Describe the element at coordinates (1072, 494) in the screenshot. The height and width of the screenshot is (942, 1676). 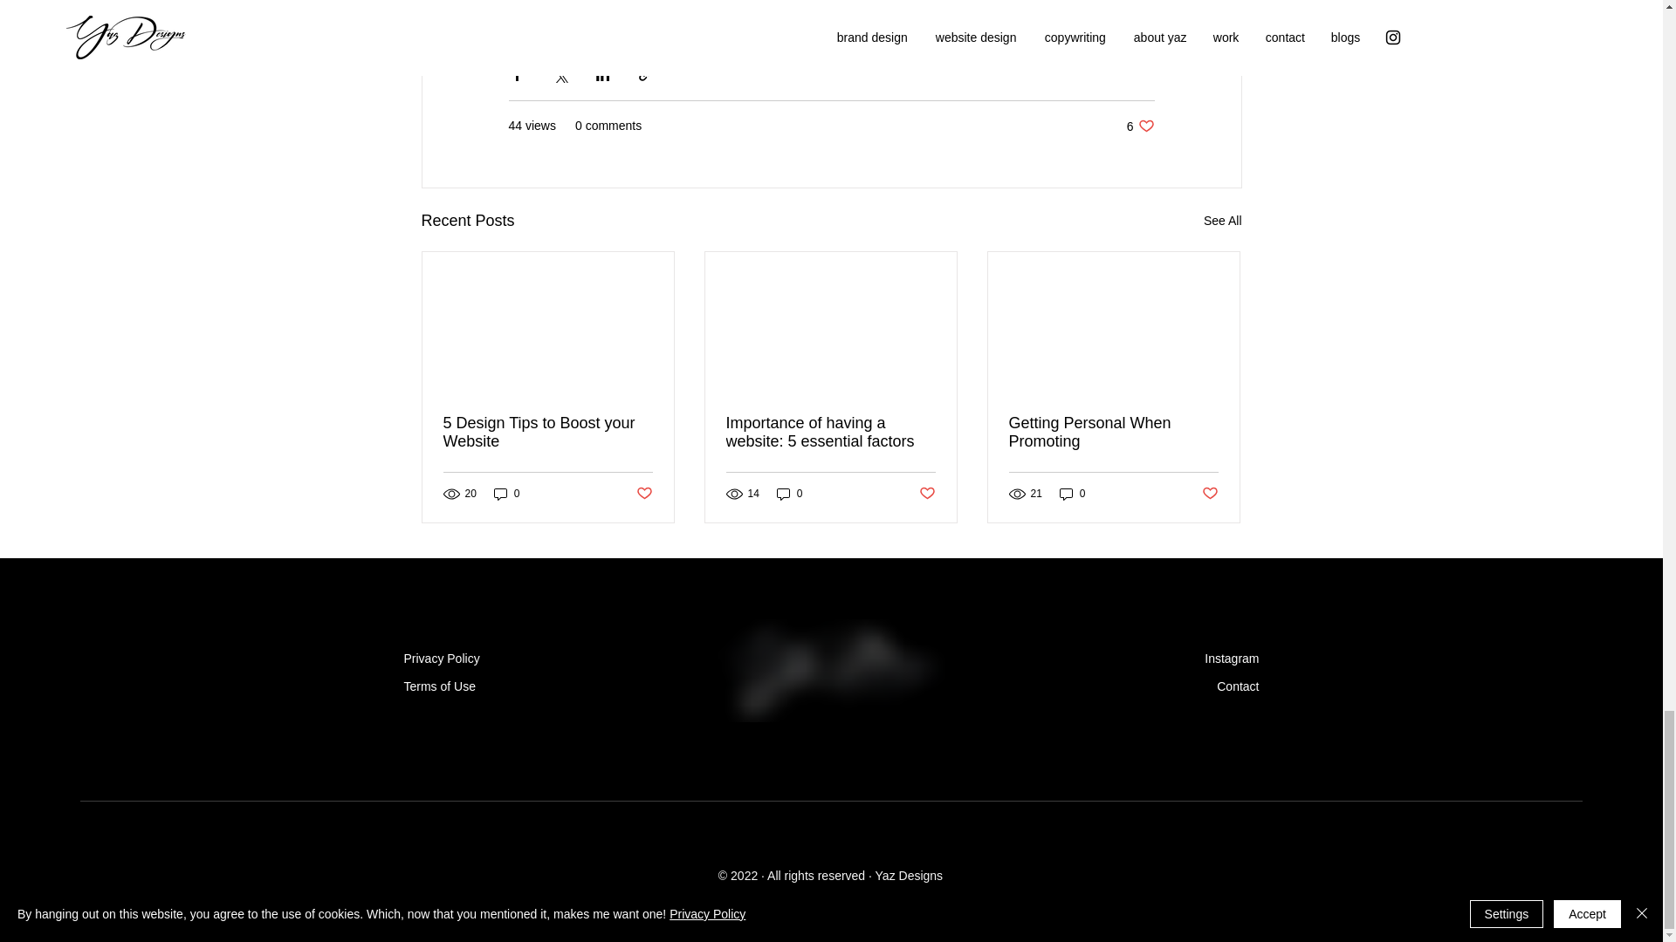
I see `0` at that location.